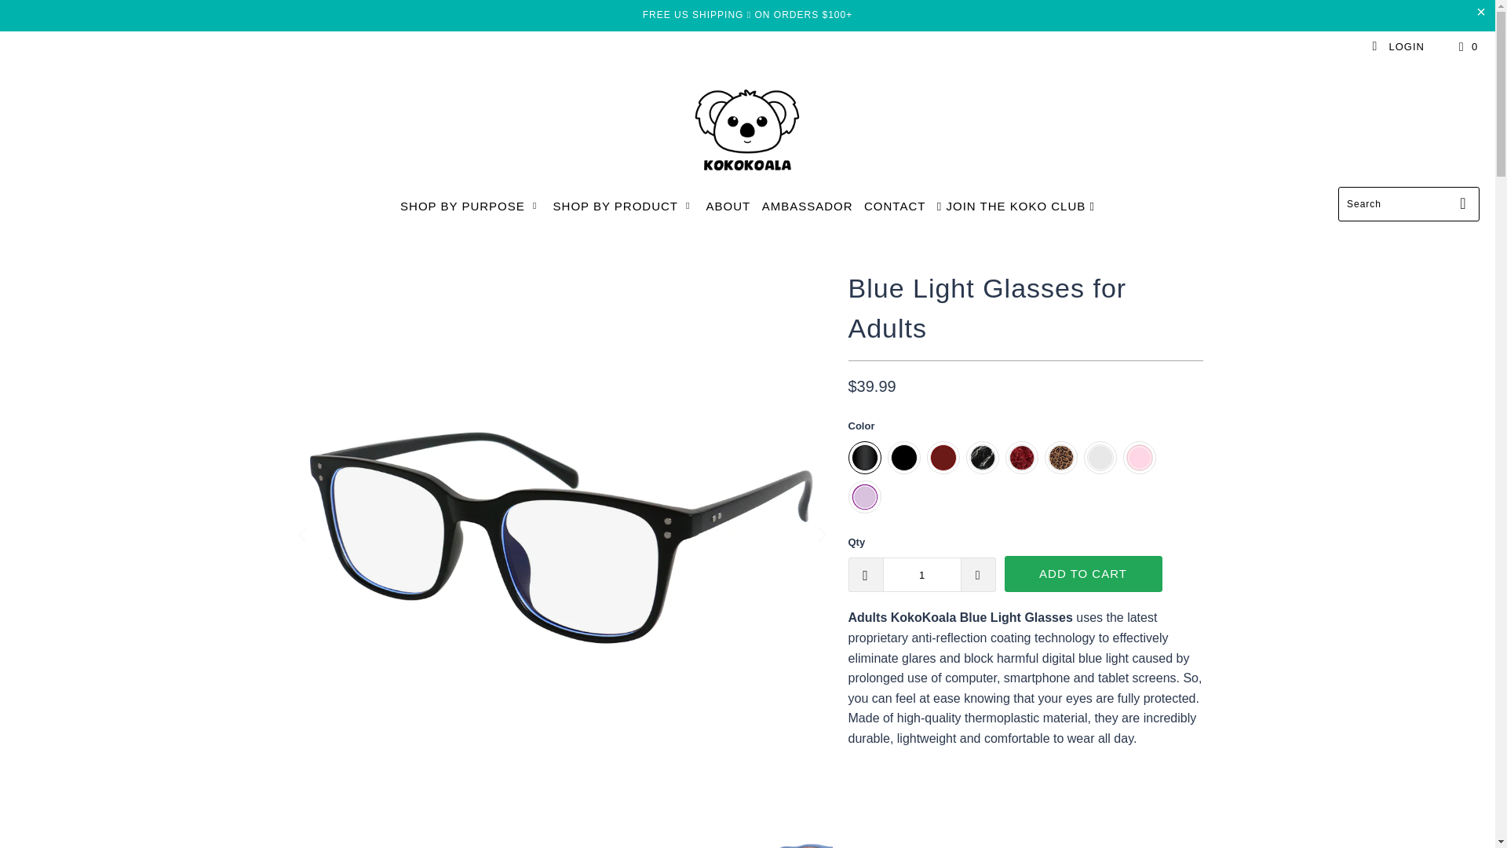 Image resolution: width=1507 pixels, height=848 pixels. What do you see at coordinates (747, 128) in the screenshot?
I see `KokoKoala` at bounding box center [747, 128].